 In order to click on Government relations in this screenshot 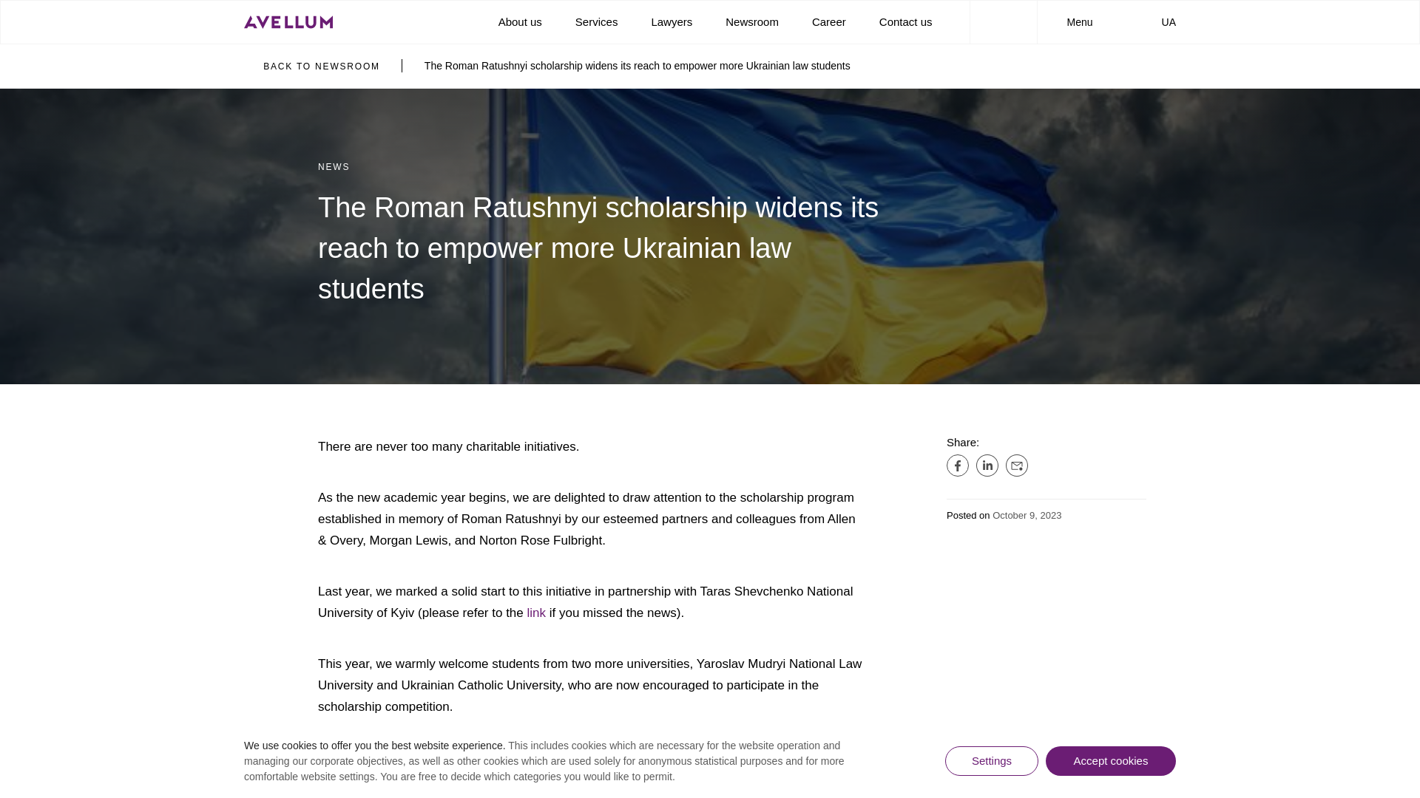, I will do `click(342, 569)`.